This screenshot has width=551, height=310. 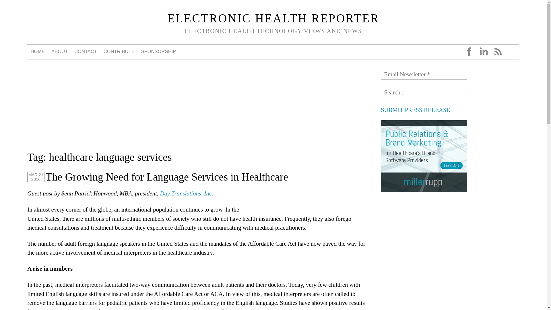 What do you see at coordinates (424, 236) in the screenshot?
I see `Advertisement` at bounding box center [424, 236].